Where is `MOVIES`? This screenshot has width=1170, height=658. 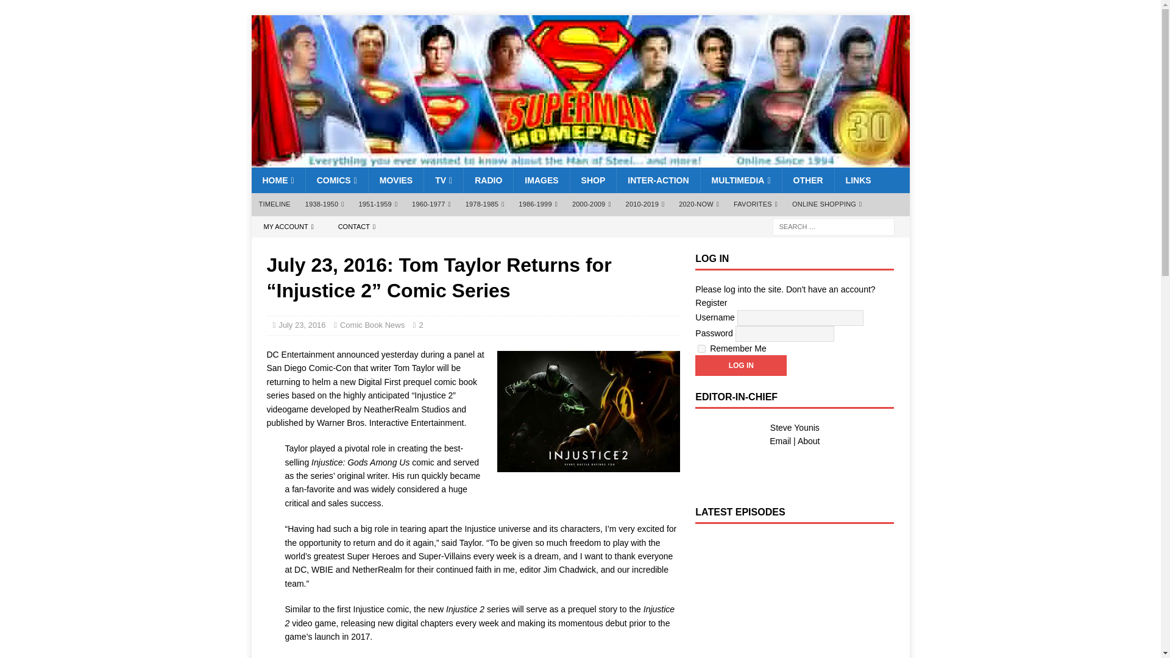 MOVIES is located at coordinates (396, 180).